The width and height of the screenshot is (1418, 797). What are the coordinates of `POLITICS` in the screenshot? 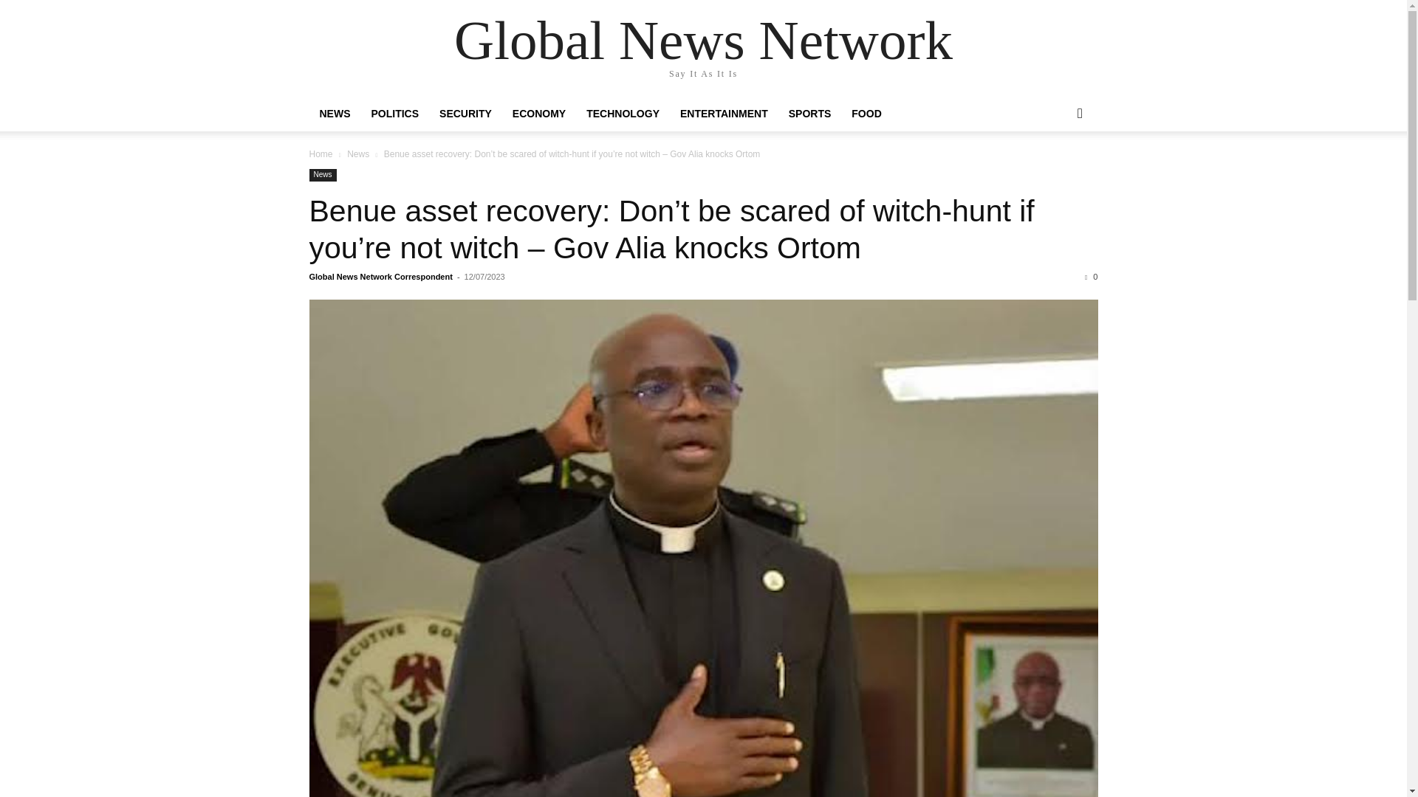 It's located at (394, 114).